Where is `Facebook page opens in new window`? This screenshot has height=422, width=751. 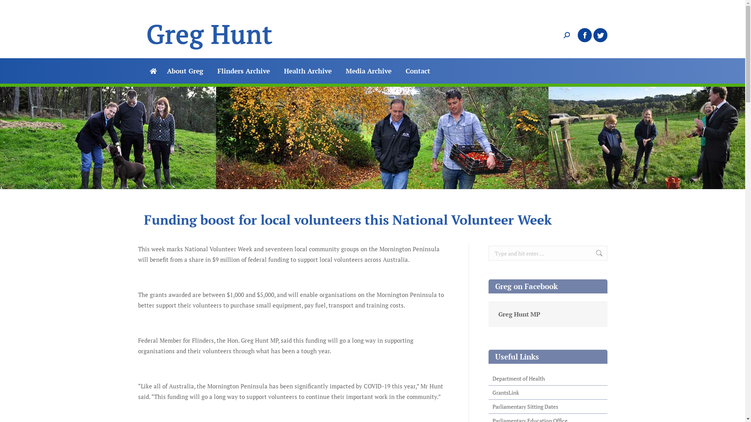 Facebook page opens in new window is located at coordinates (584, 35).